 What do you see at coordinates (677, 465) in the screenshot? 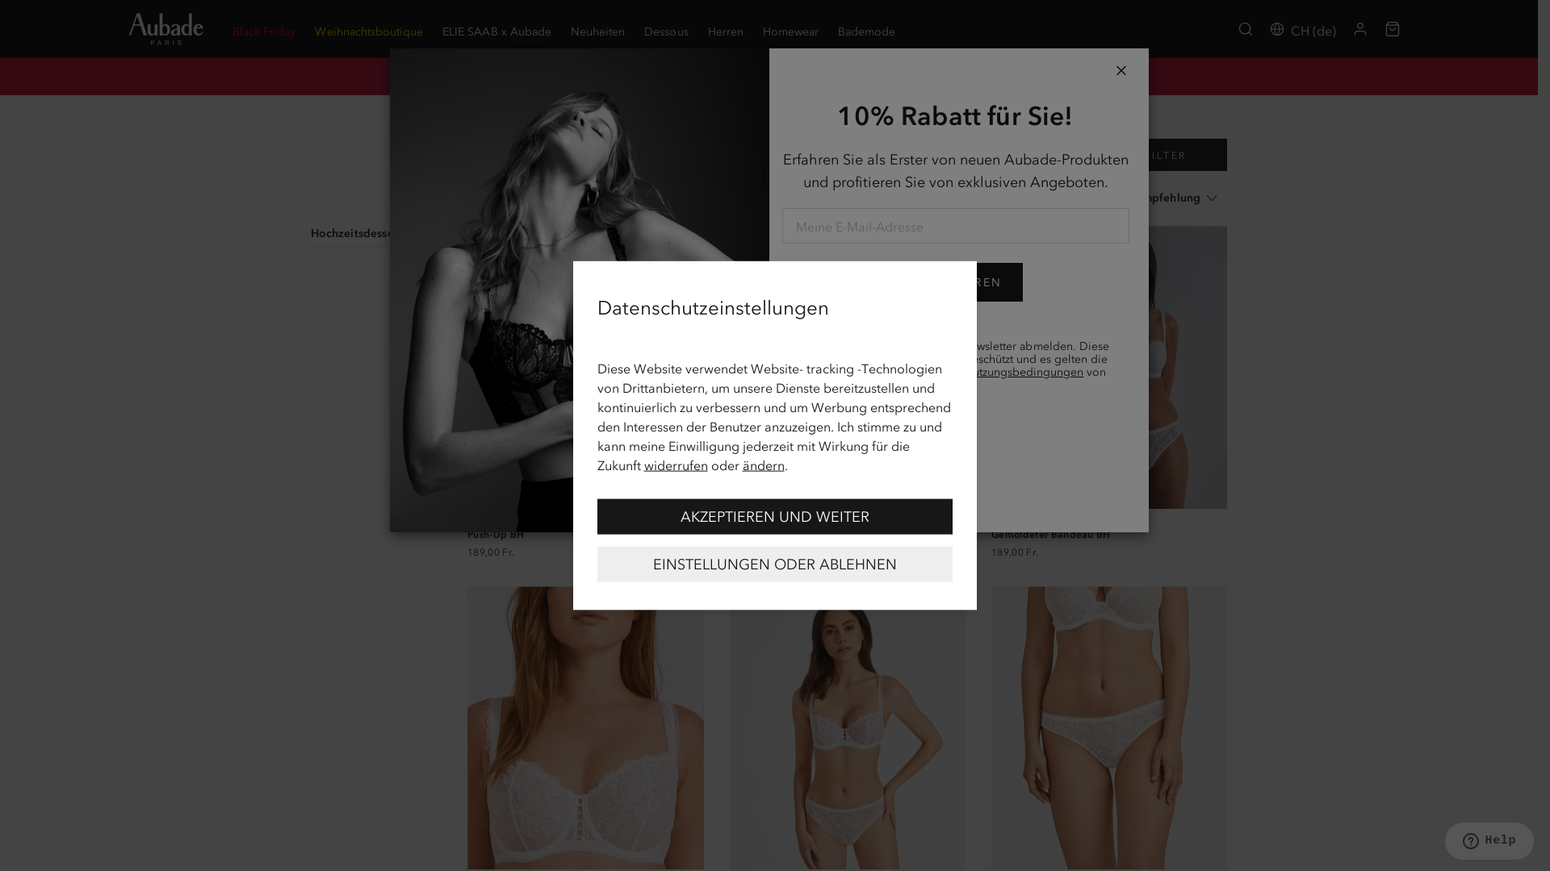
I see `widerrufen` at bounding box center [677, 465].